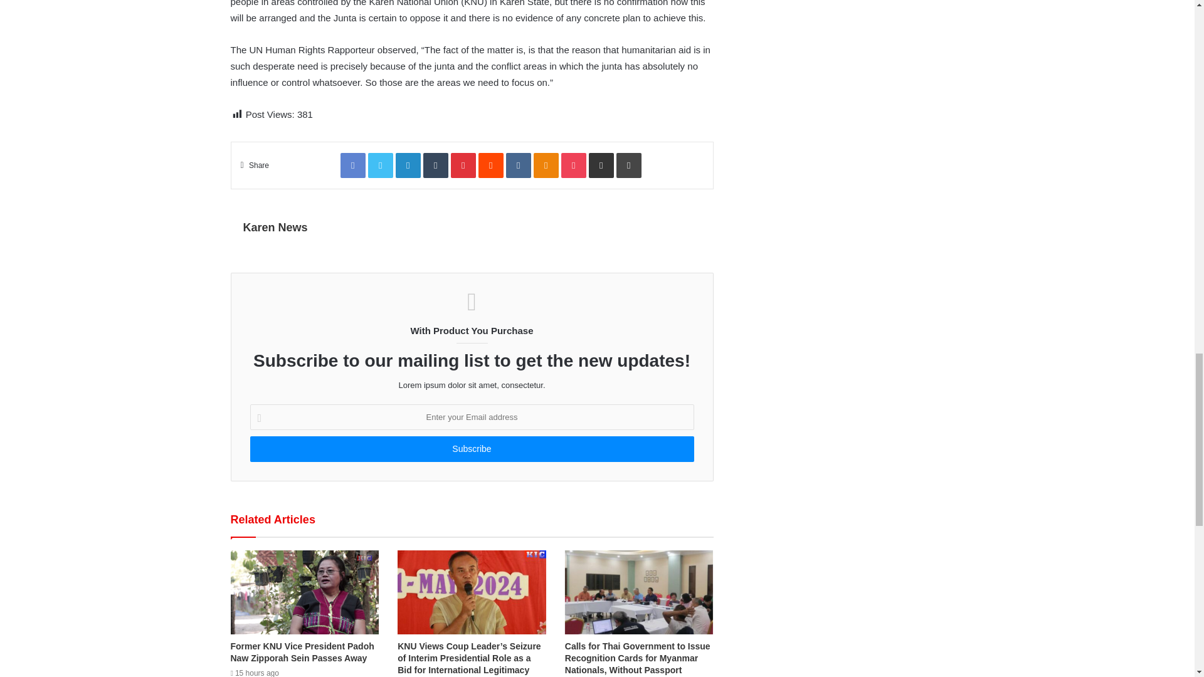  Describe the element at coordinates (408, 165) in the screenshot. I see `LinkedIn` at that location.